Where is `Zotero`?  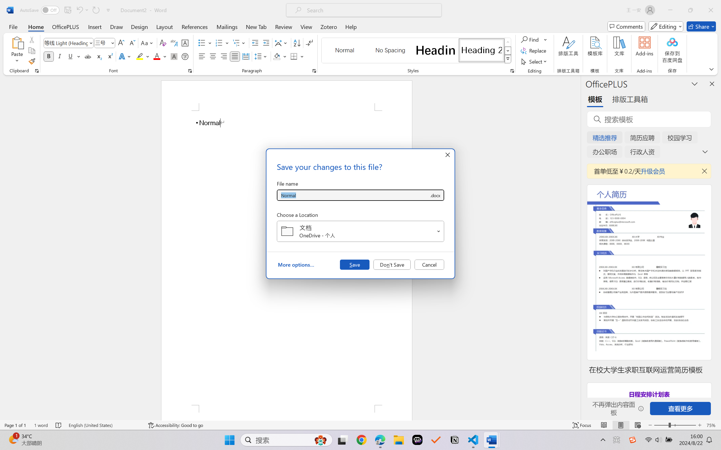
Zotero is located at coordinates (328, 26).